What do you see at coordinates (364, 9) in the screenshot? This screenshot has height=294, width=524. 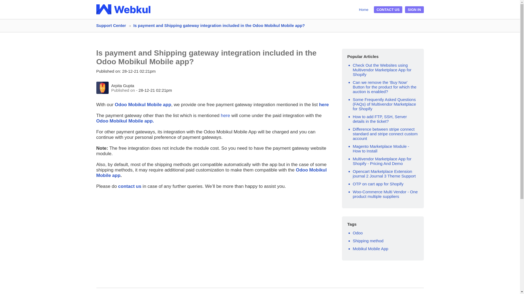 I see `Home` at bounding box center [364, 9].